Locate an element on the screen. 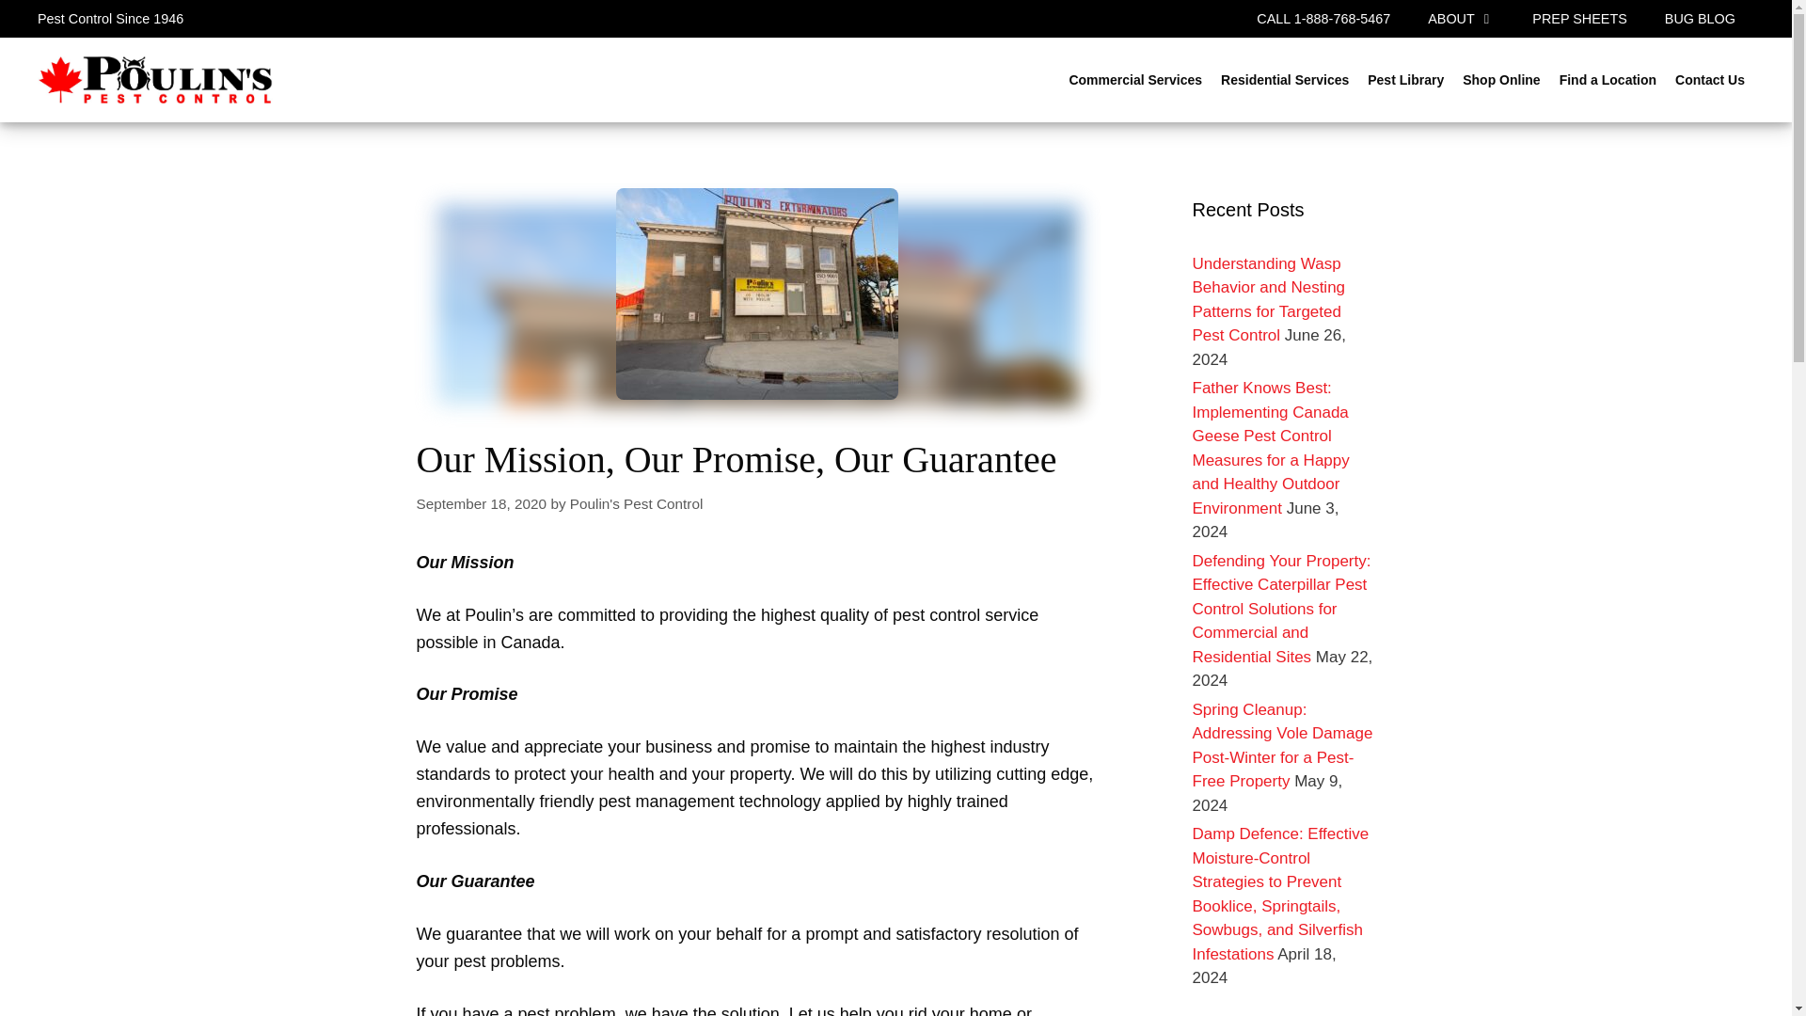 This screenshot has width=1806, height=1016. Residential Services is located at coordinates (1285, 80).